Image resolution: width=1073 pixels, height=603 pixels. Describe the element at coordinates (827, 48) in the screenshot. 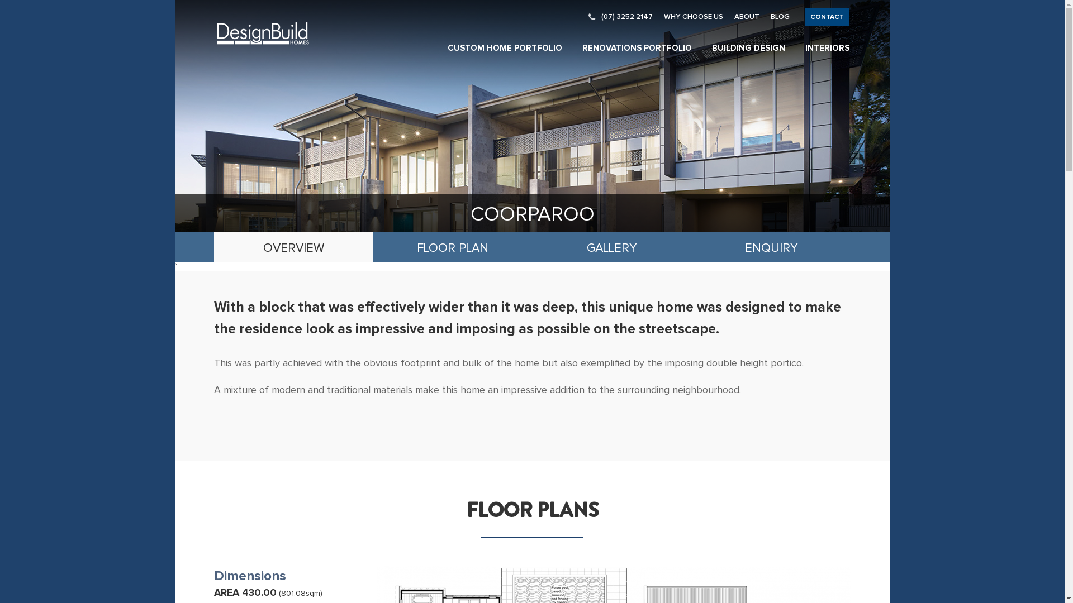

I see `INTERIORS` at that location.